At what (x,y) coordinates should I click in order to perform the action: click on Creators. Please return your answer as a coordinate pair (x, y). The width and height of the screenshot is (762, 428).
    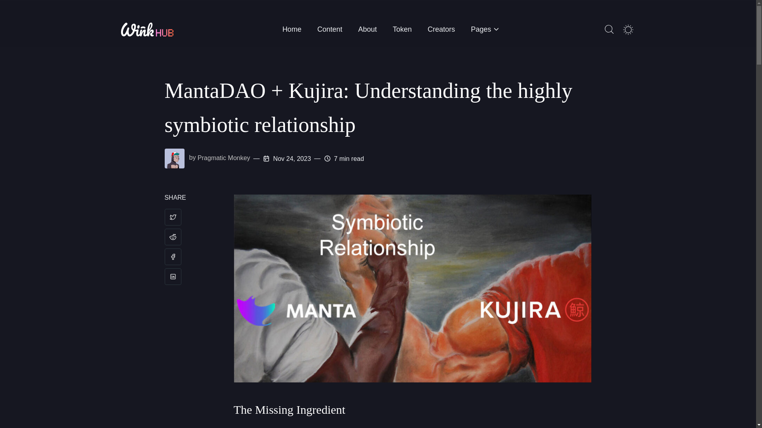
    Looking at the image, I should click on (441, 29).